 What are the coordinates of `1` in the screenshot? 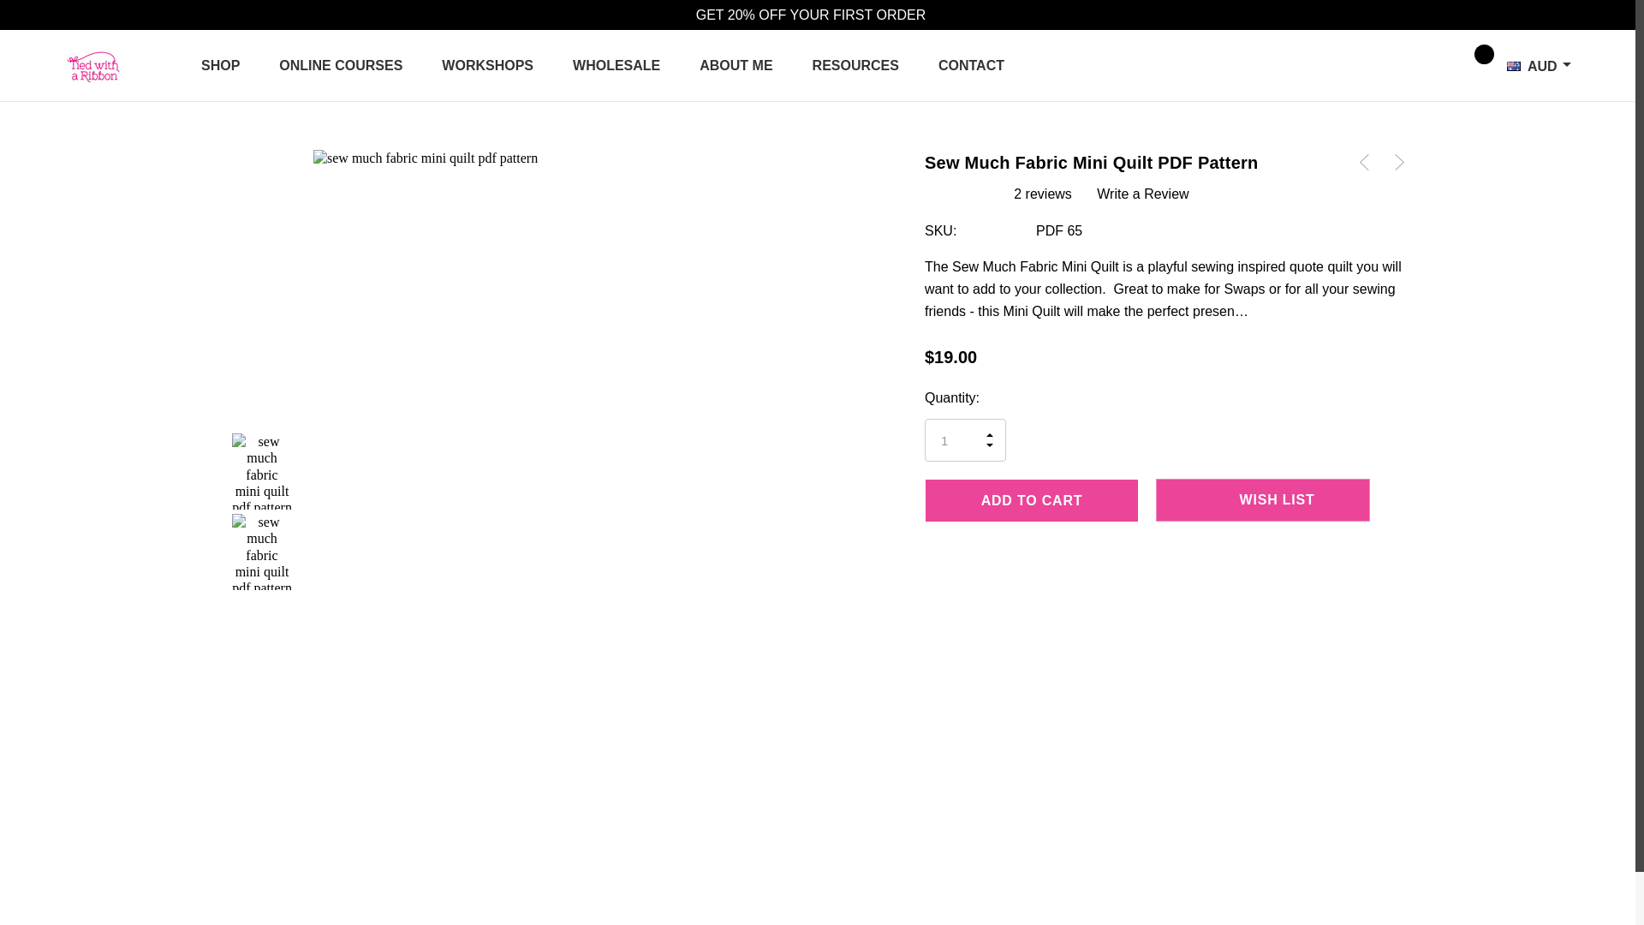 It's located at (965, 440).